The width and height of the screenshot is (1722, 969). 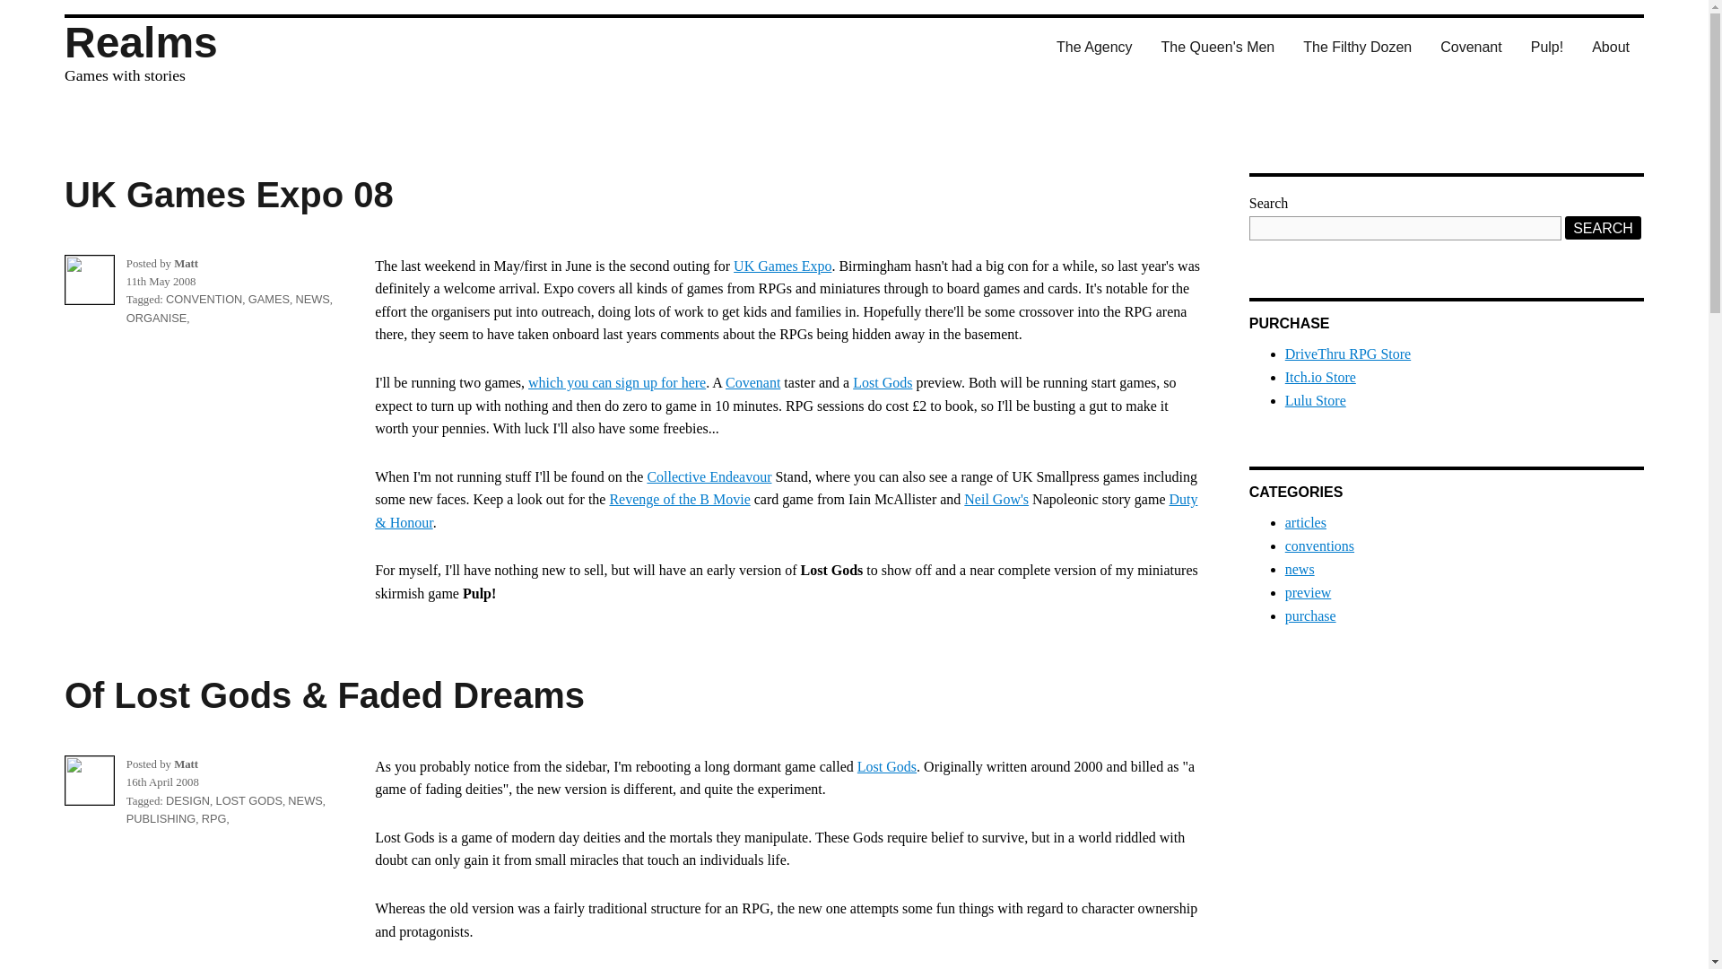 I want to click on The Agency, so click(x=1094, y=47).